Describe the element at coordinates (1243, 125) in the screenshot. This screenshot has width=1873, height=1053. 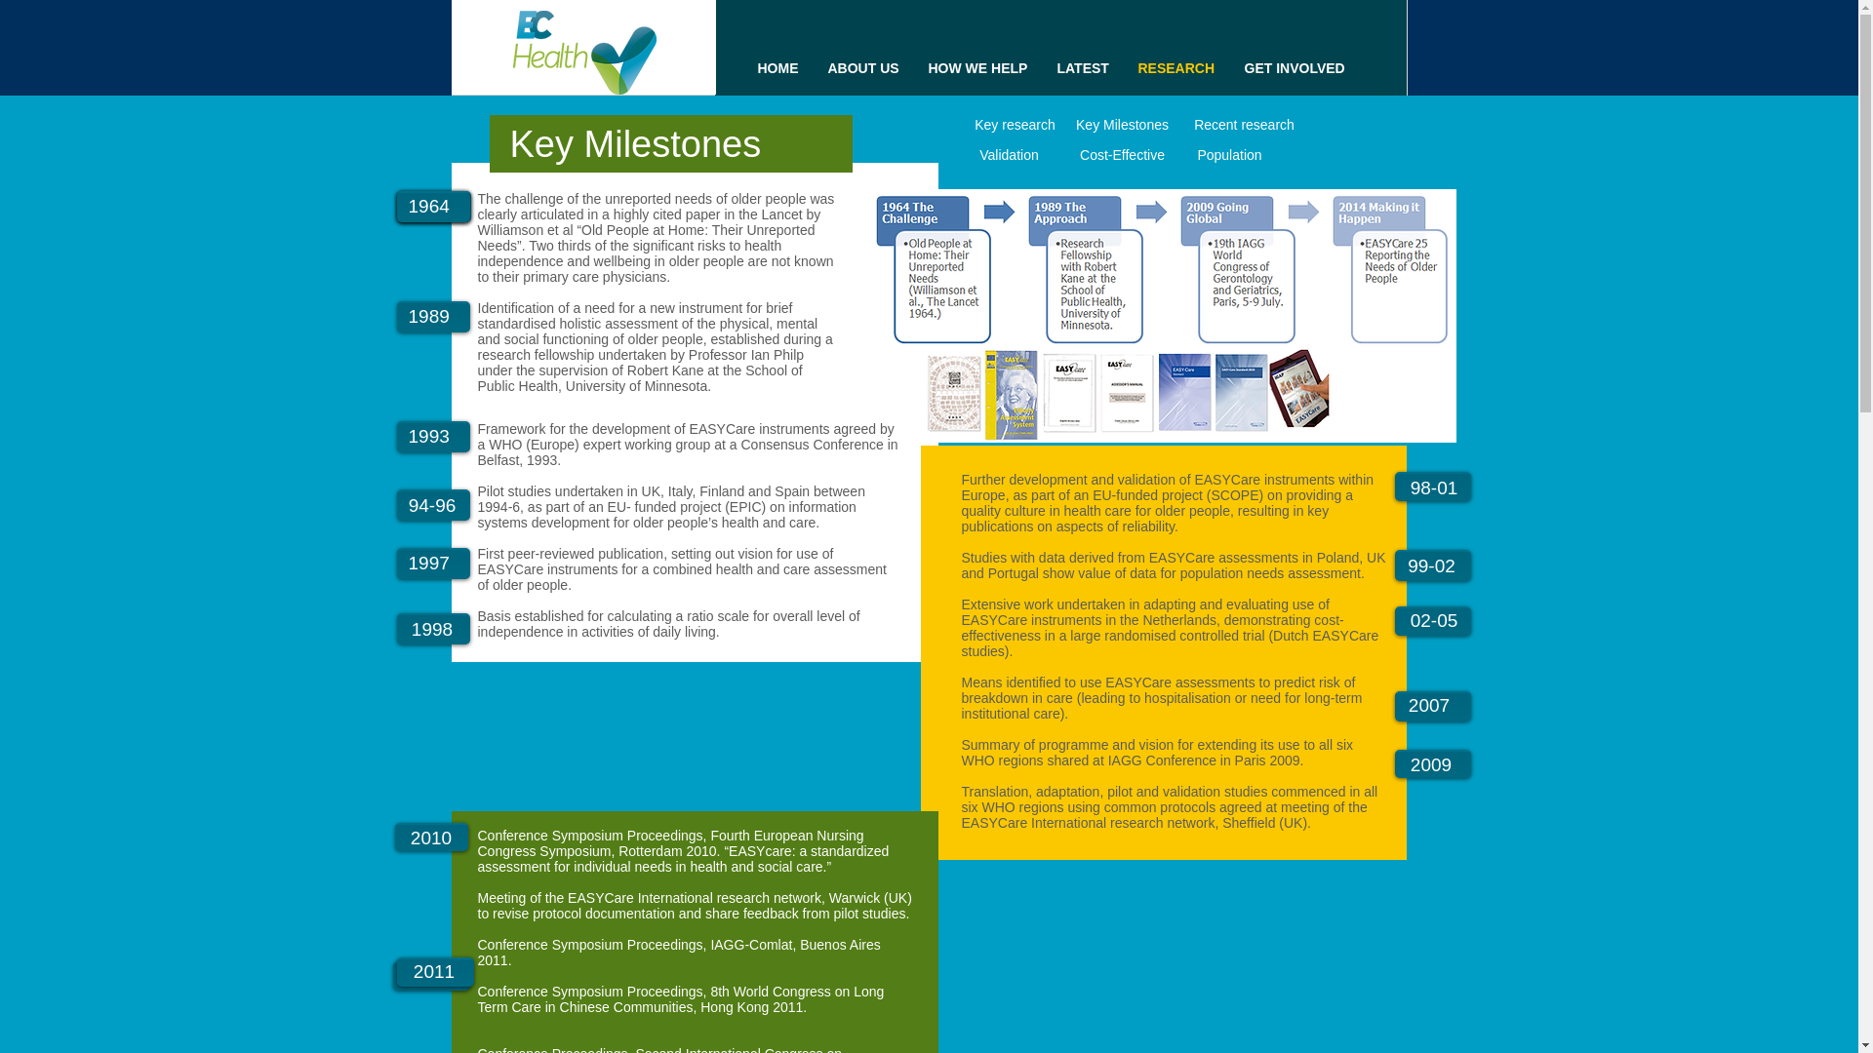
I see `Recent research` at that location.